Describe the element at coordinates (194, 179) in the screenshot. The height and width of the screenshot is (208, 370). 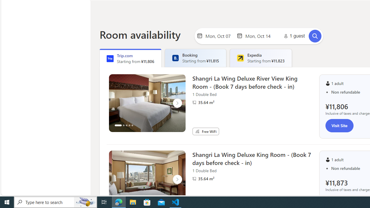
I see `Partner Image` at that location.